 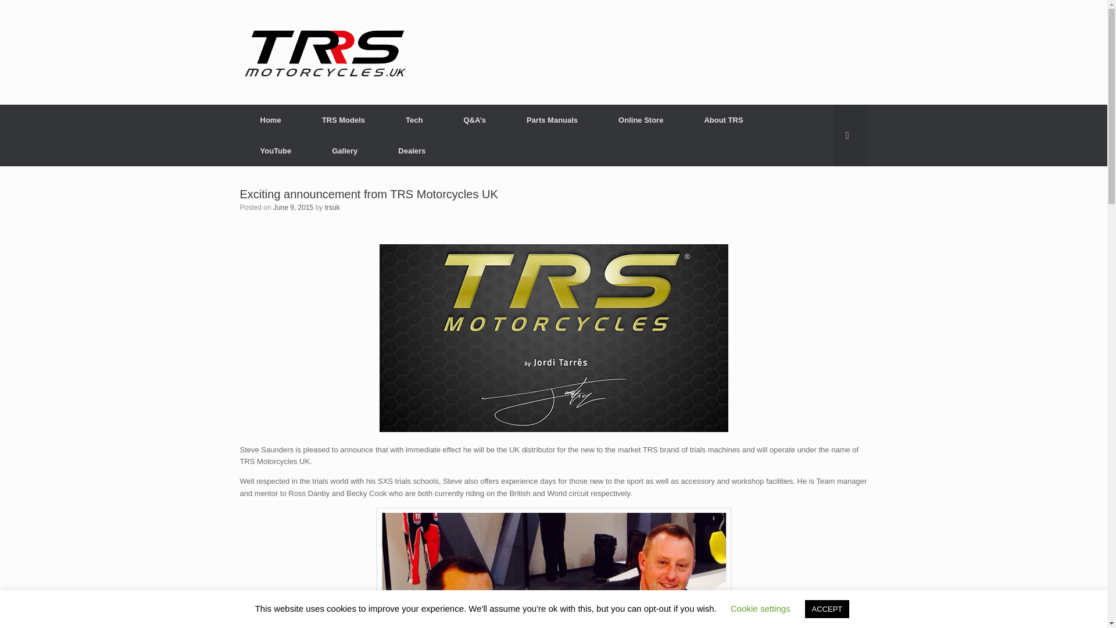 I want to click on YouTube, so click(x=276, y=151).